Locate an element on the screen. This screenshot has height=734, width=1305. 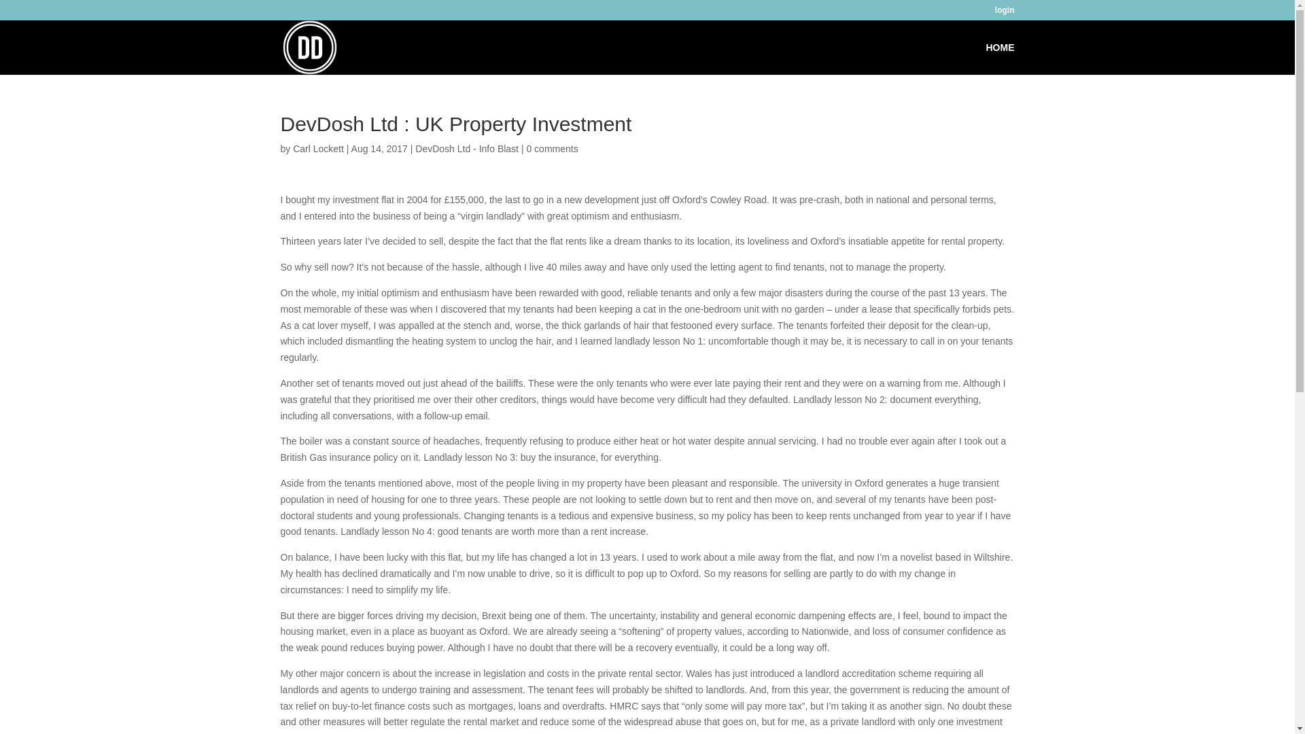
Posts by Carl Lockett is located at coordinates (318, 148).